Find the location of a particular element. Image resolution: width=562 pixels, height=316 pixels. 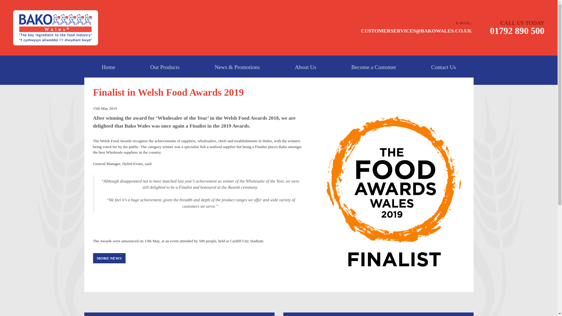

Become a Customer is located at coordinates (373, 67).